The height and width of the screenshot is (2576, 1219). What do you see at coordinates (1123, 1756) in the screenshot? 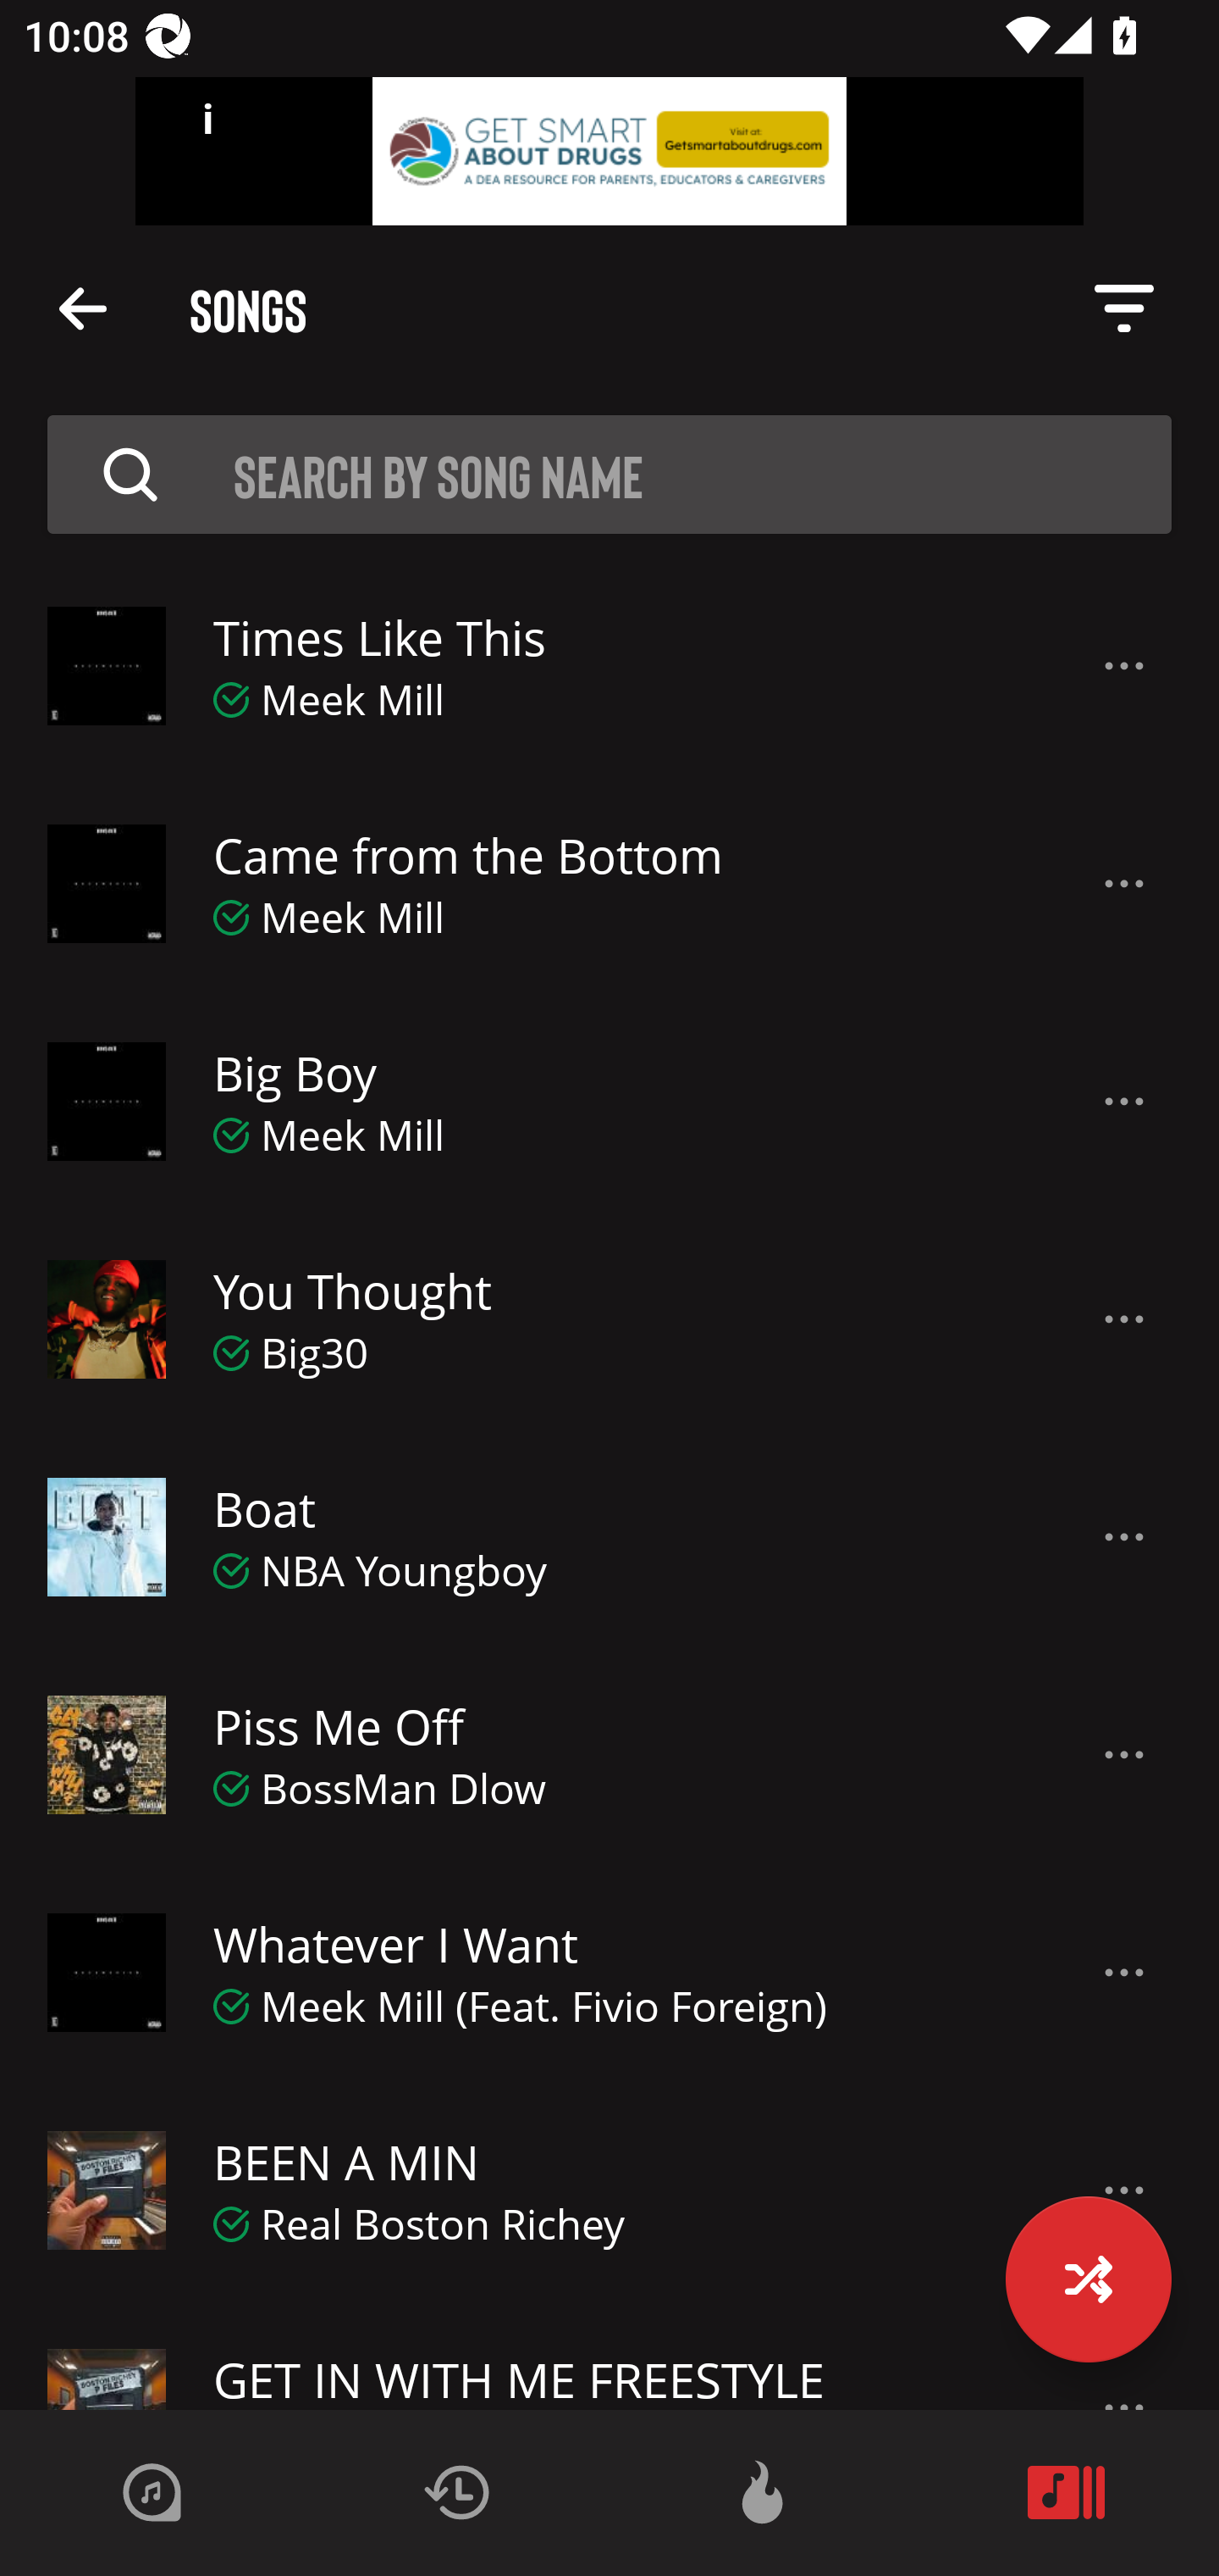
I see `Description` at bounding box center [1123, 1756].